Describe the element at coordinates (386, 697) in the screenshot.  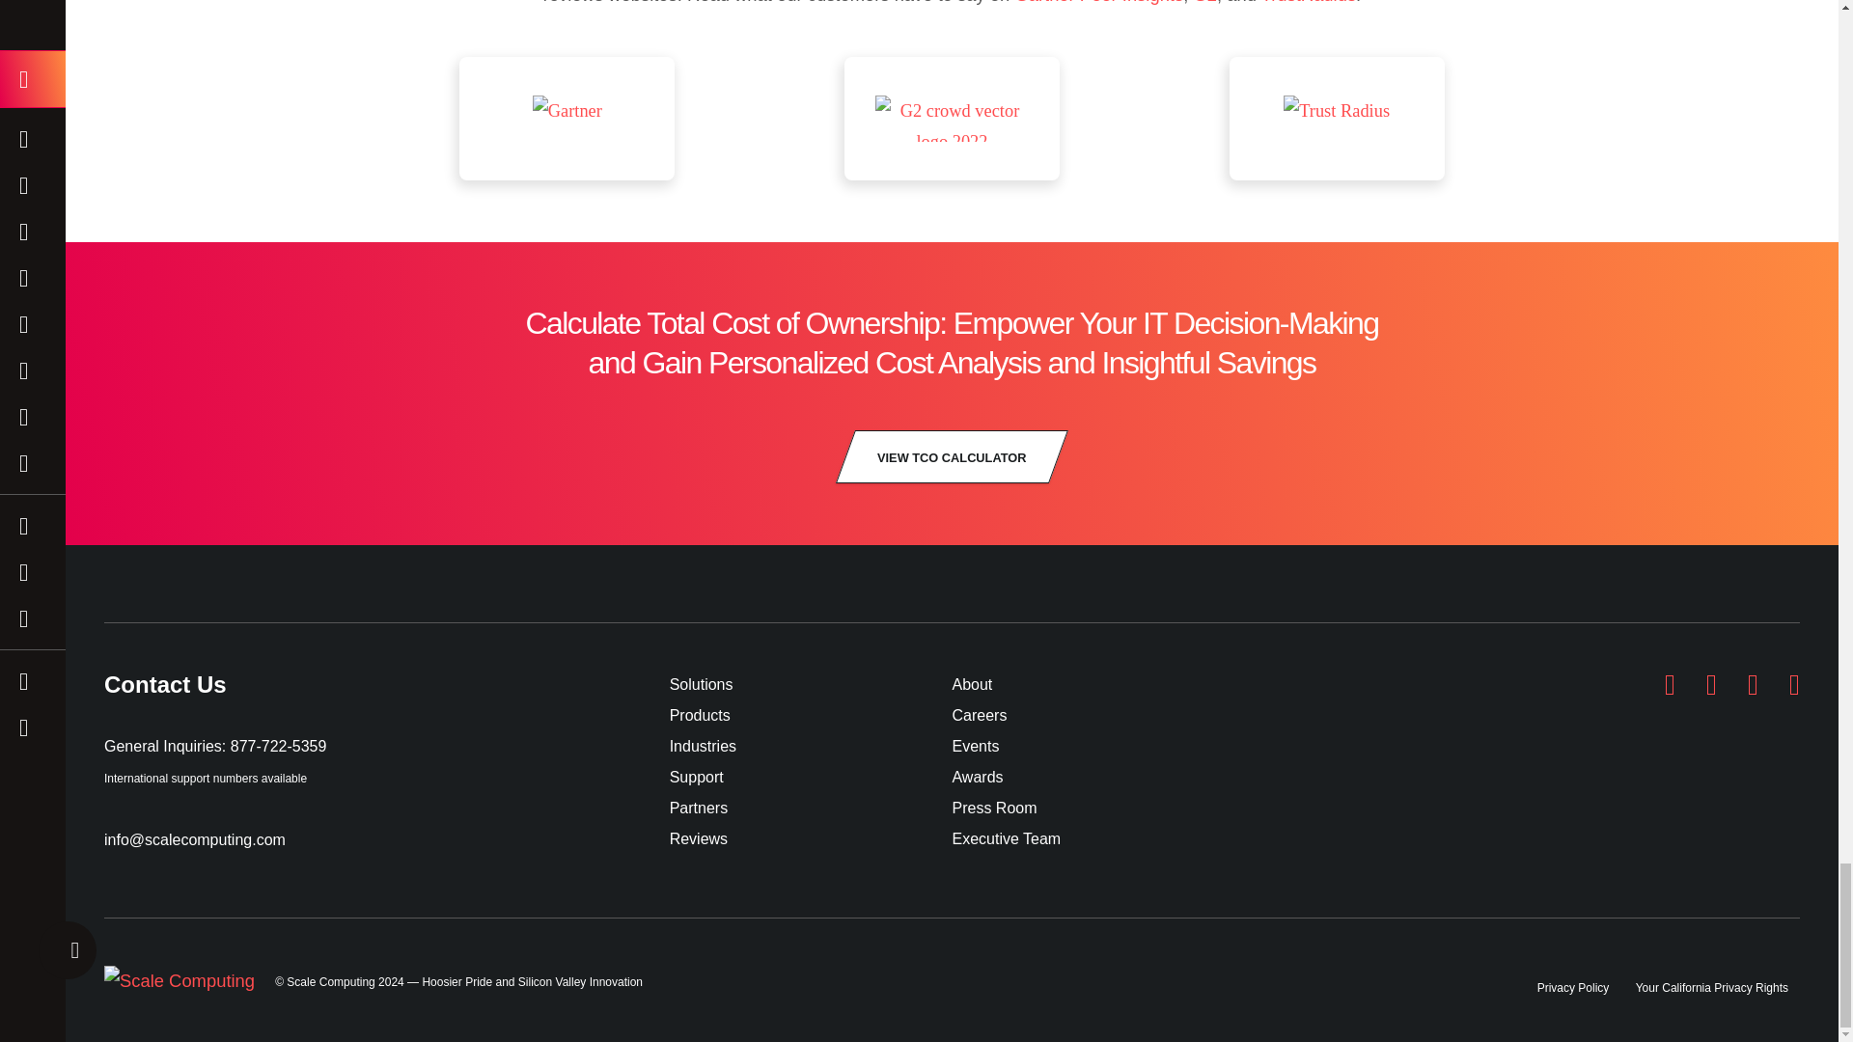
I see `Contact Us` at that location.